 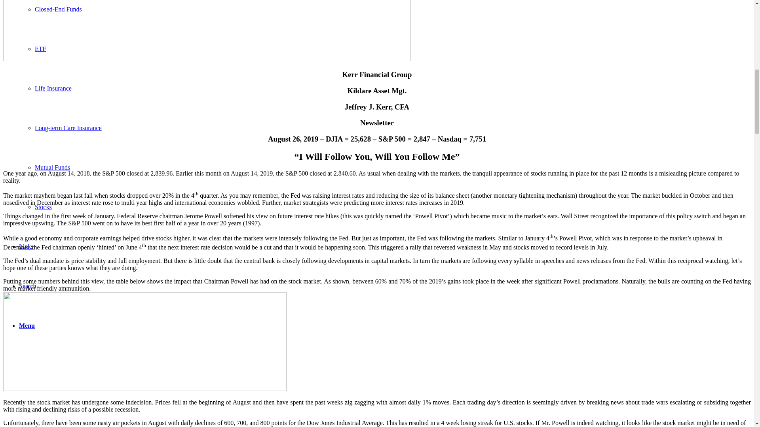 I want to click on Menu, so click(x=27, y=325).